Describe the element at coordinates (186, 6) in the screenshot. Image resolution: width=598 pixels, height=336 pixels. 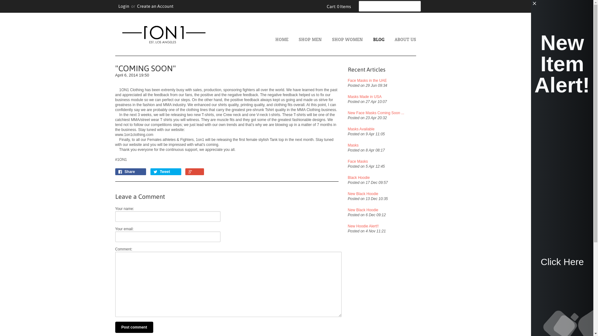
I see `Create an Account` at that location.